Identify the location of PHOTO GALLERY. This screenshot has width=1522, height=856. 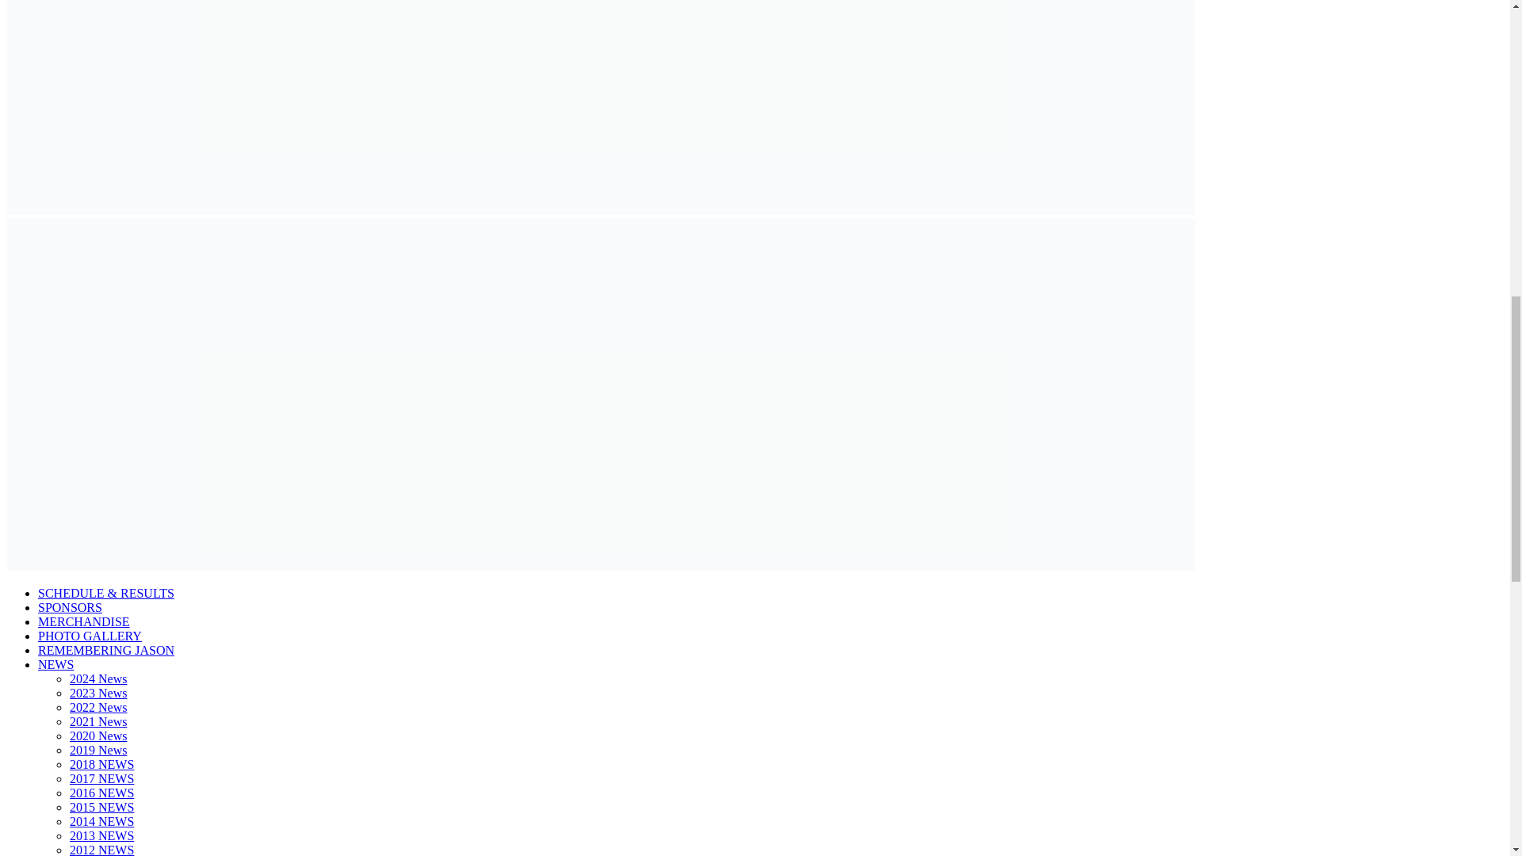
(90, 636).